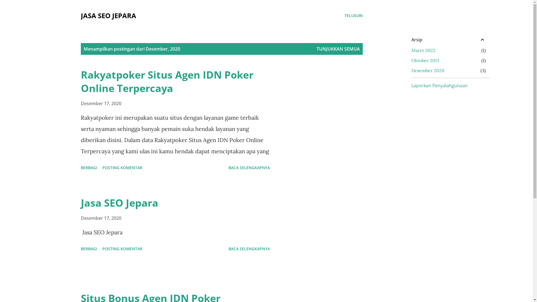 The image size is (537, 302). Describe the element at coordinates (167, 82) in the screenshot. I see `Rakyatpoker Situs Agen IDN Poker Online Terpercaya` at that location.